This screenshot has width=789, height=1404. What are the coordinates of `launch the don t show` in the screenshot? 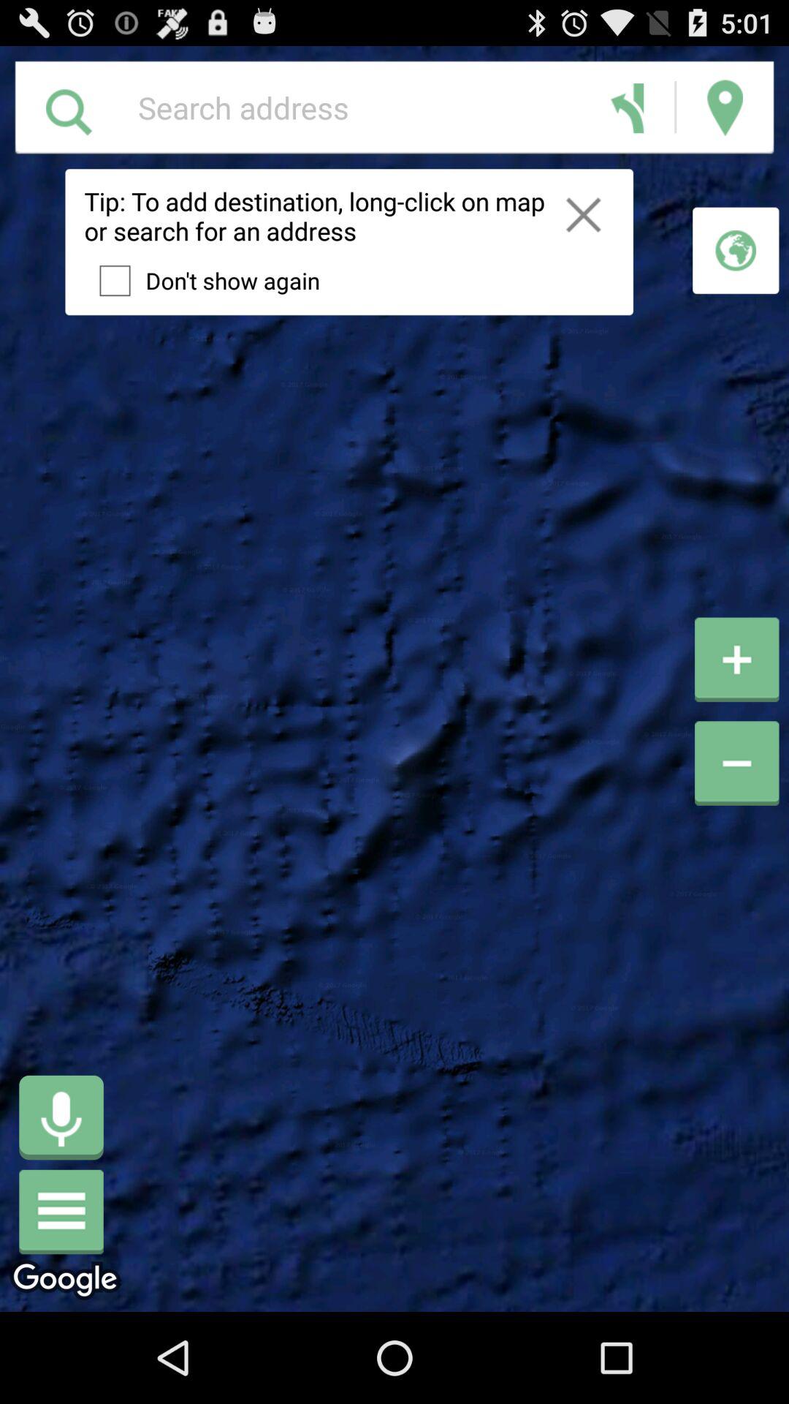 It's located at (202, 280).